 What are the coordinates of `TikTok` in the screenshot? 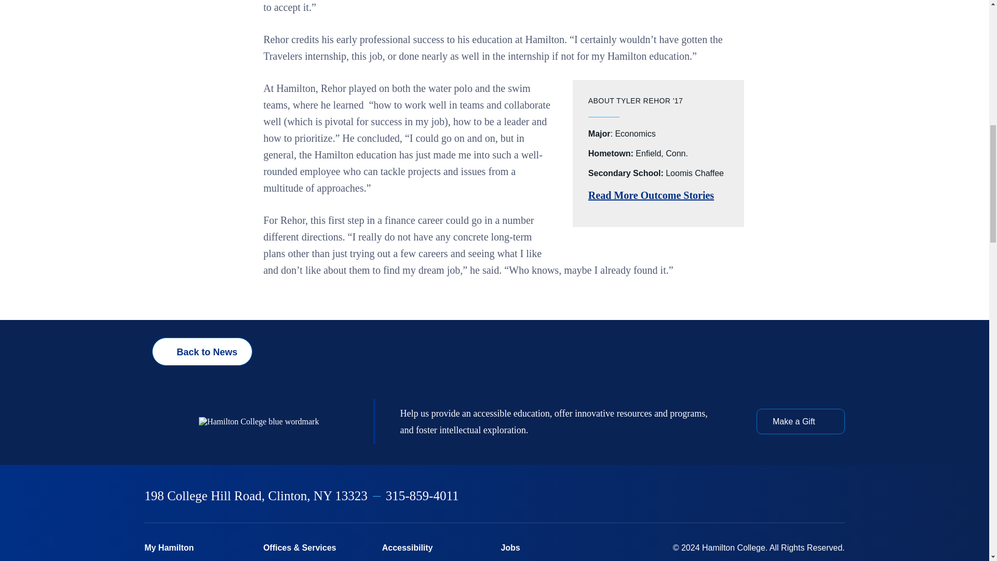 It's located at (840, 497).